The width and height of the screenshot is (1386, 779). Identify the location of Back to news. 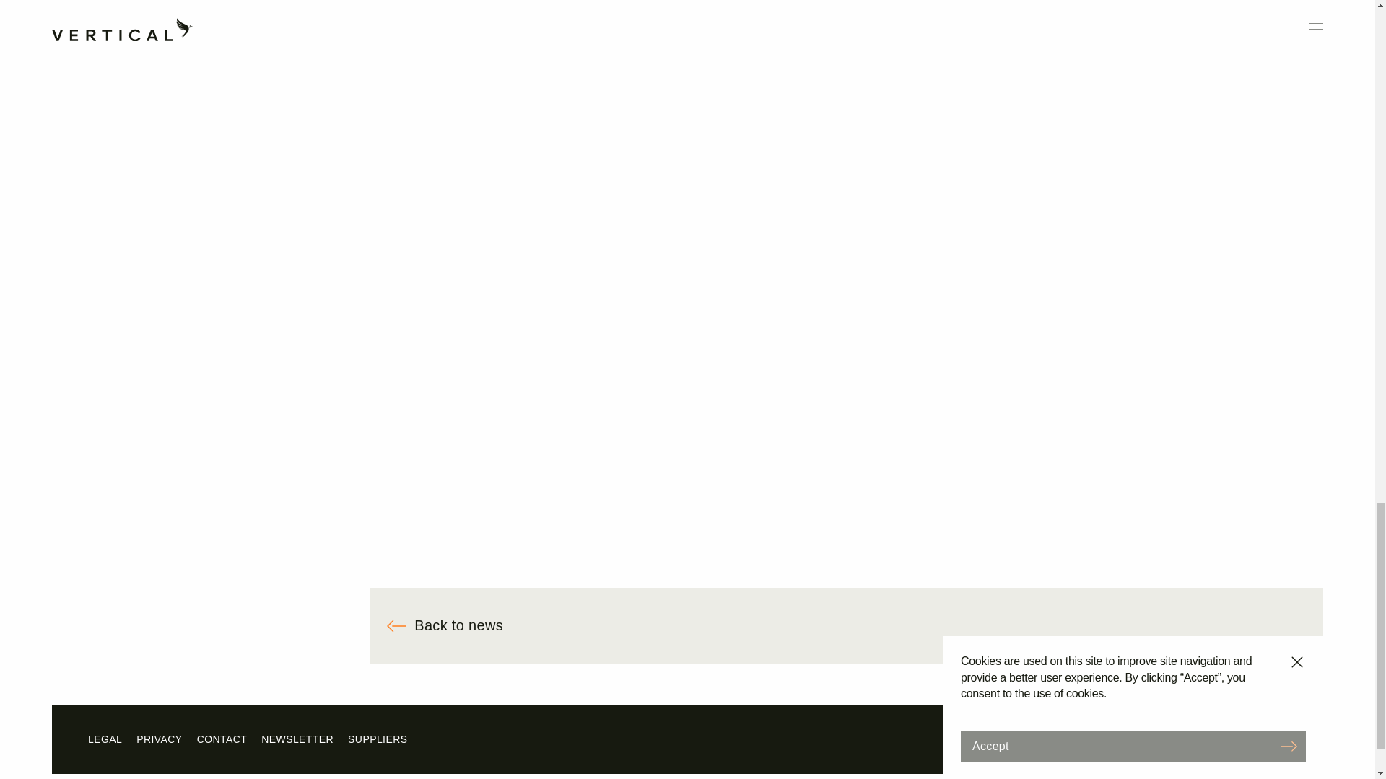
(846, 626).